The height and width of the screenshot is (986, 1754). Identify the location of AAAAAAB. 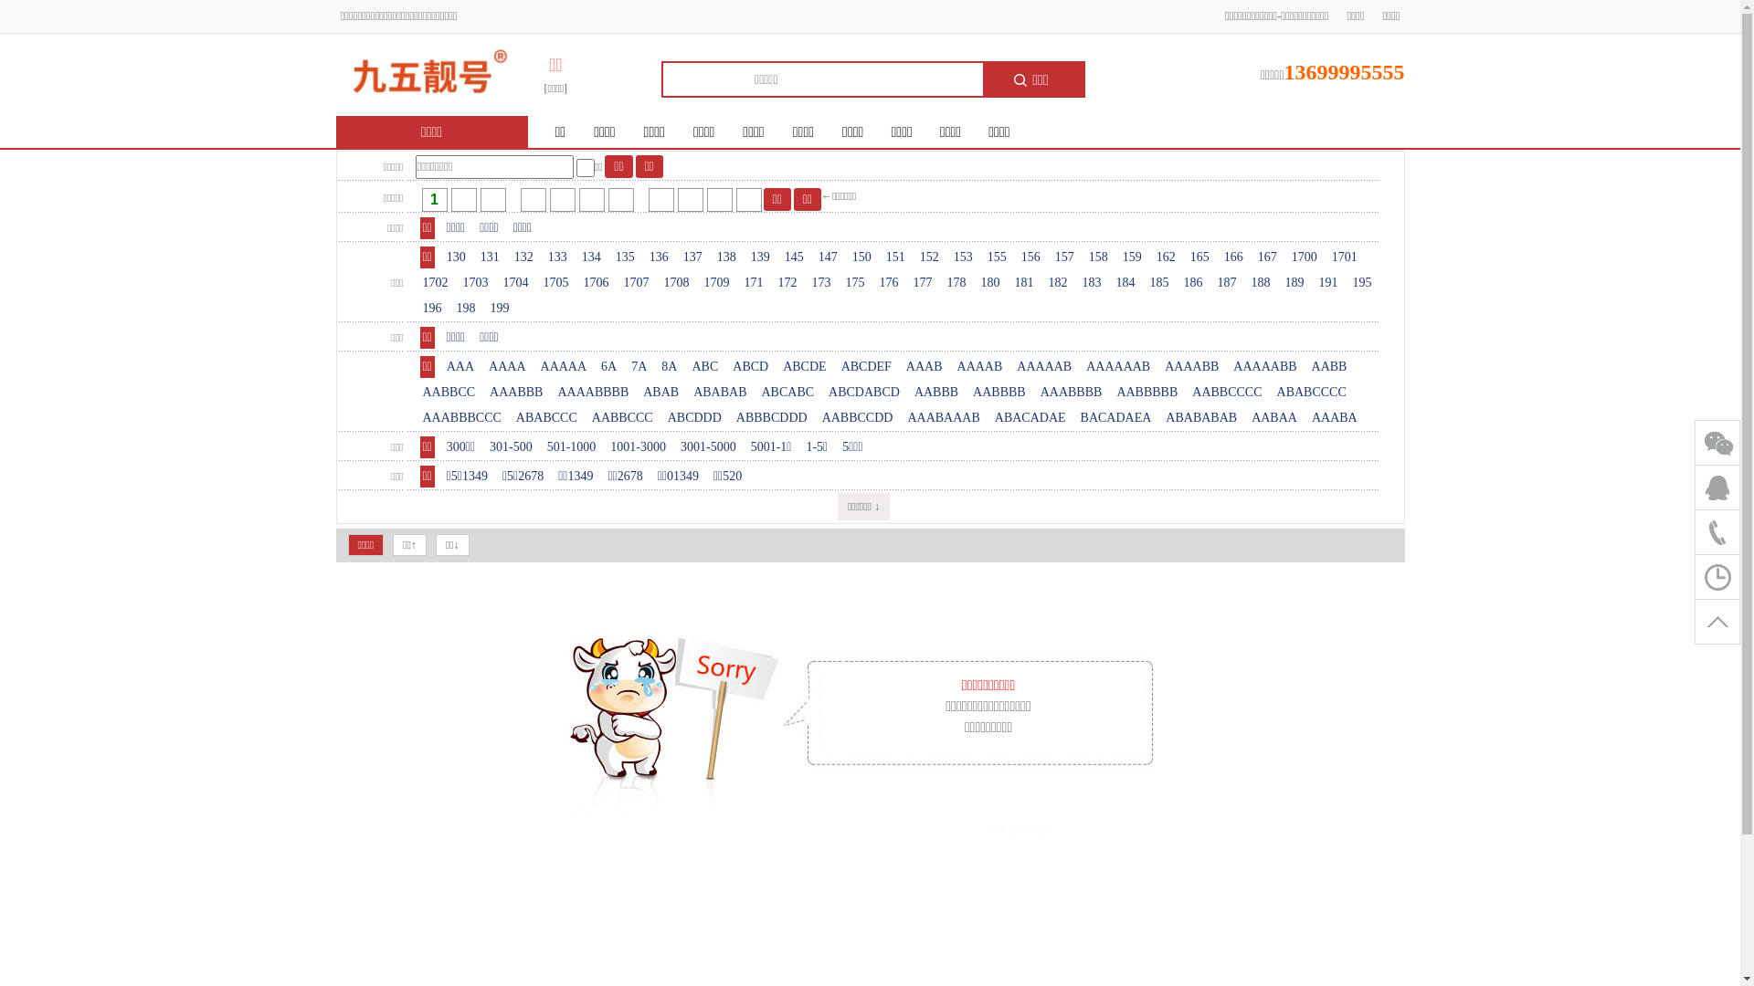
(1118, 367).